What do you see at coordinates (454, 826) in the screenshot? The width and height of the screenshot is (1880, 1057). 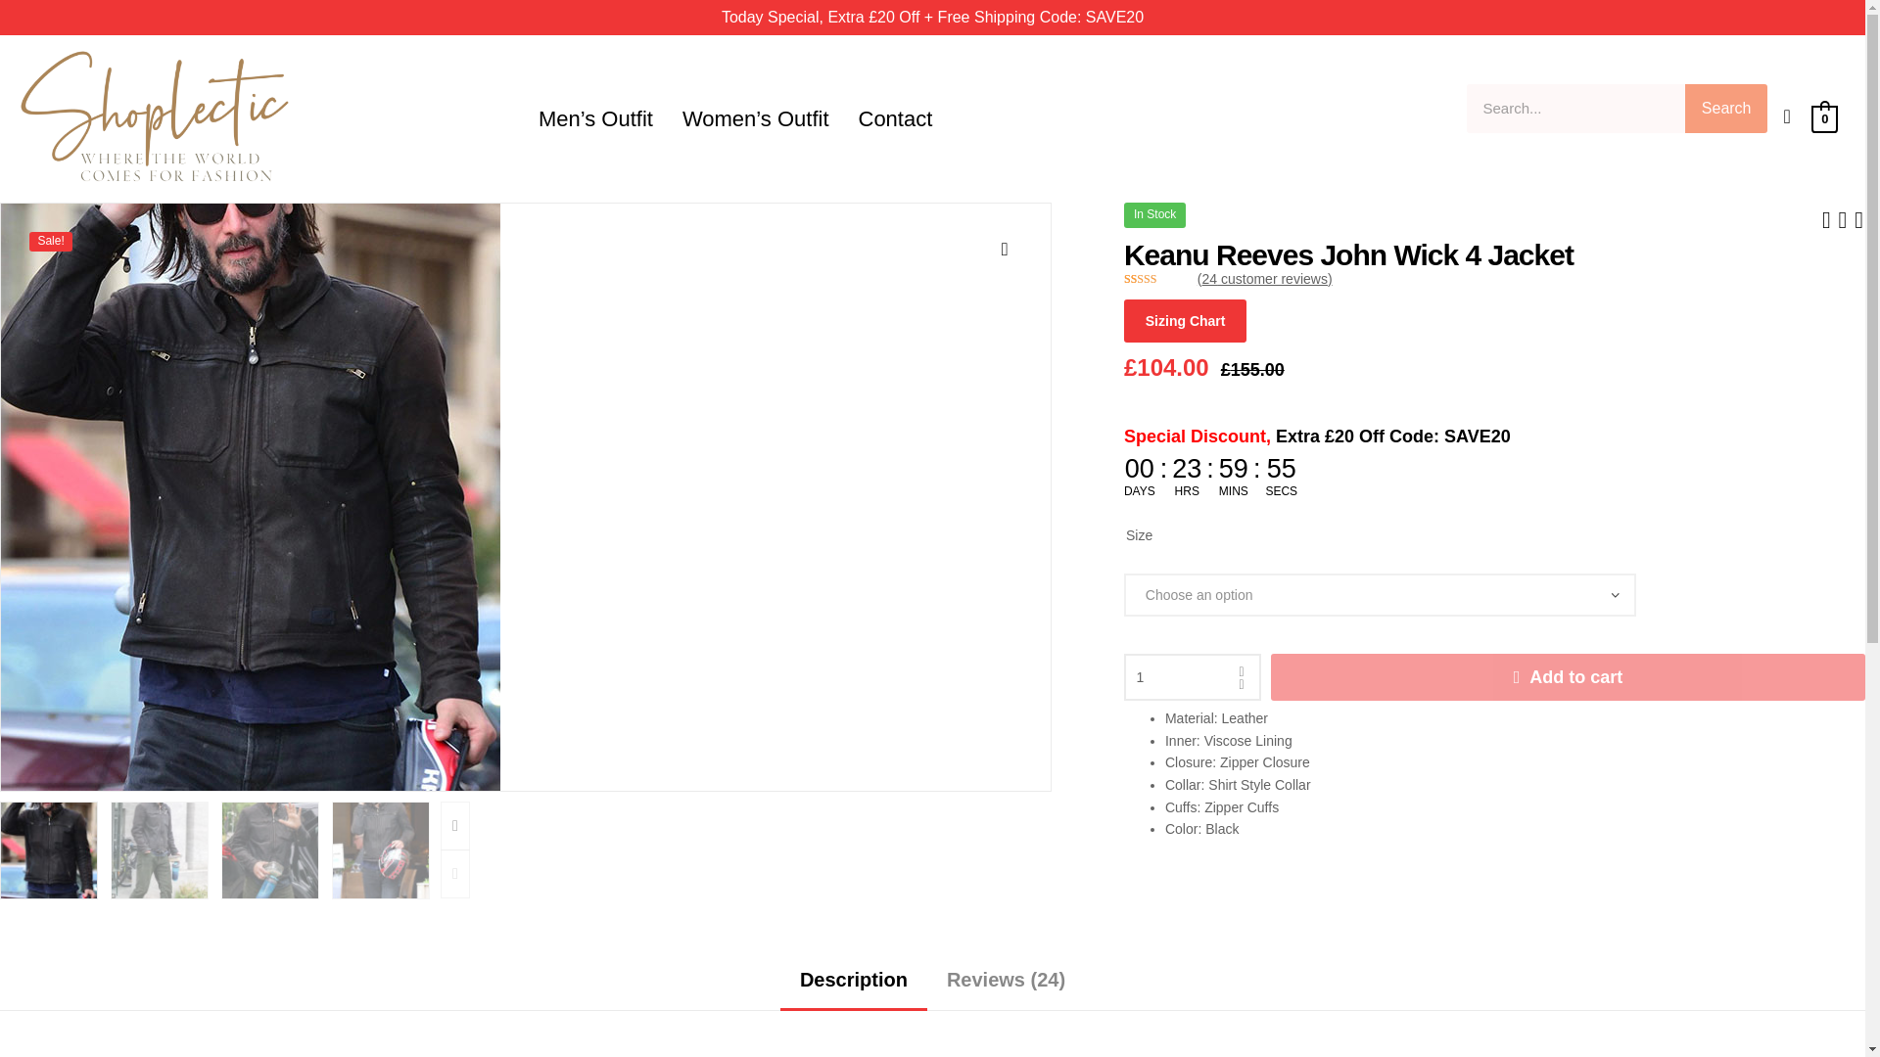 I see `Next` at bounding box center [454, 826].